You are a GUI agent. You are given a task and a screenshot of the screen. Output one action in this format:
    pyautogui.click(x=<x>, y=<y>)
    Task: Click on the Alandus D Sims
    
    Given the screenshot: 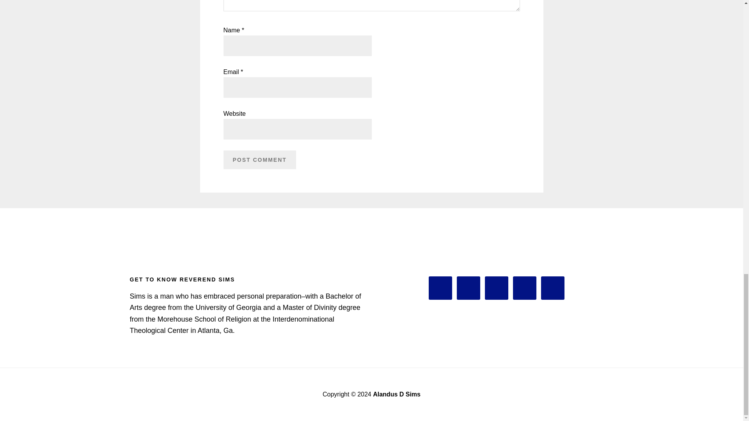 What is the action you would take?
    pyautogui.click(x=396, y=394)
    